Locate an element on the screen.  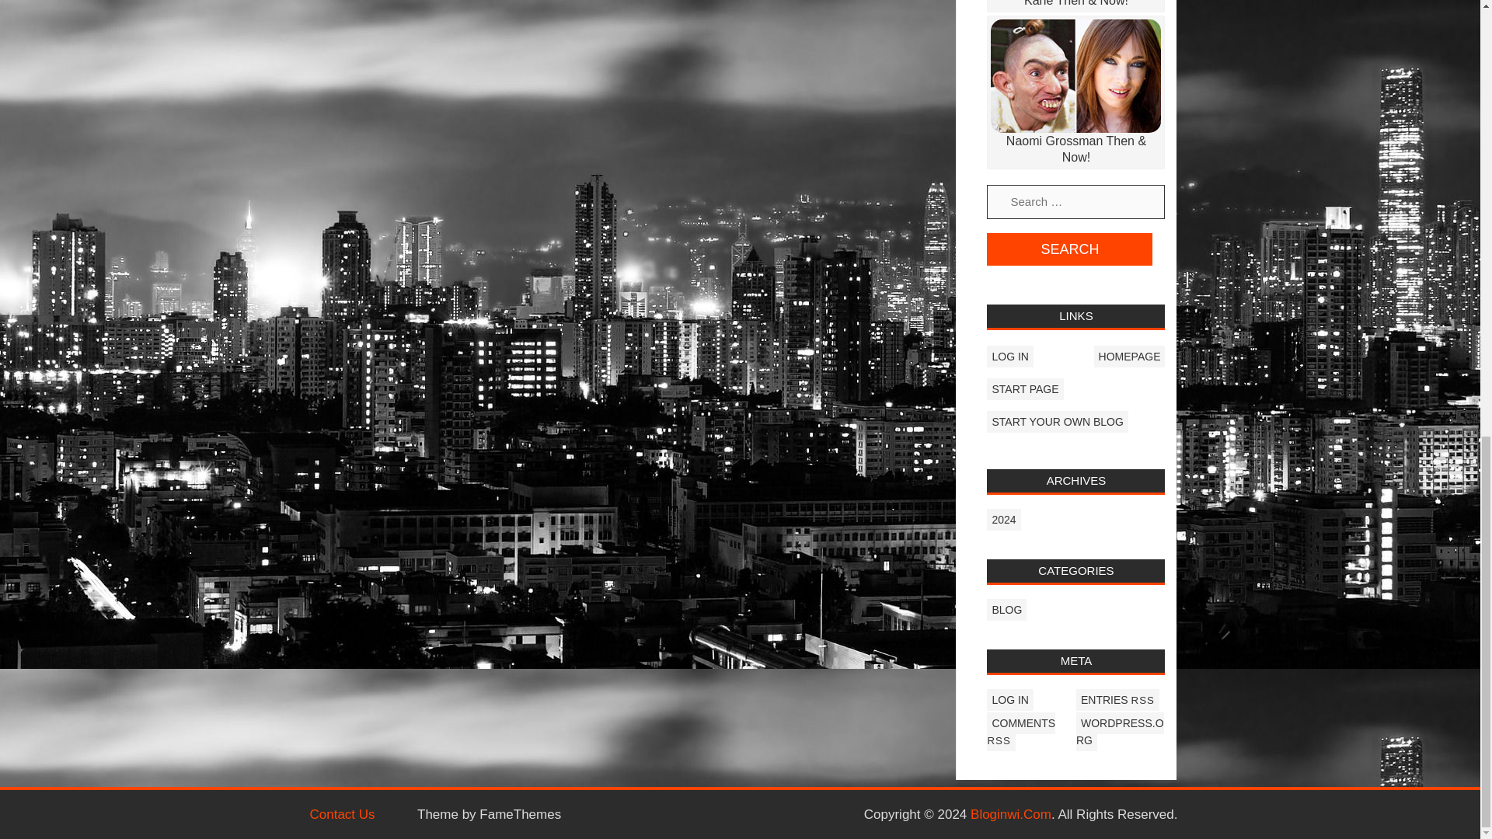
COMMENTS RSS is located at coordinates (1020, 731).